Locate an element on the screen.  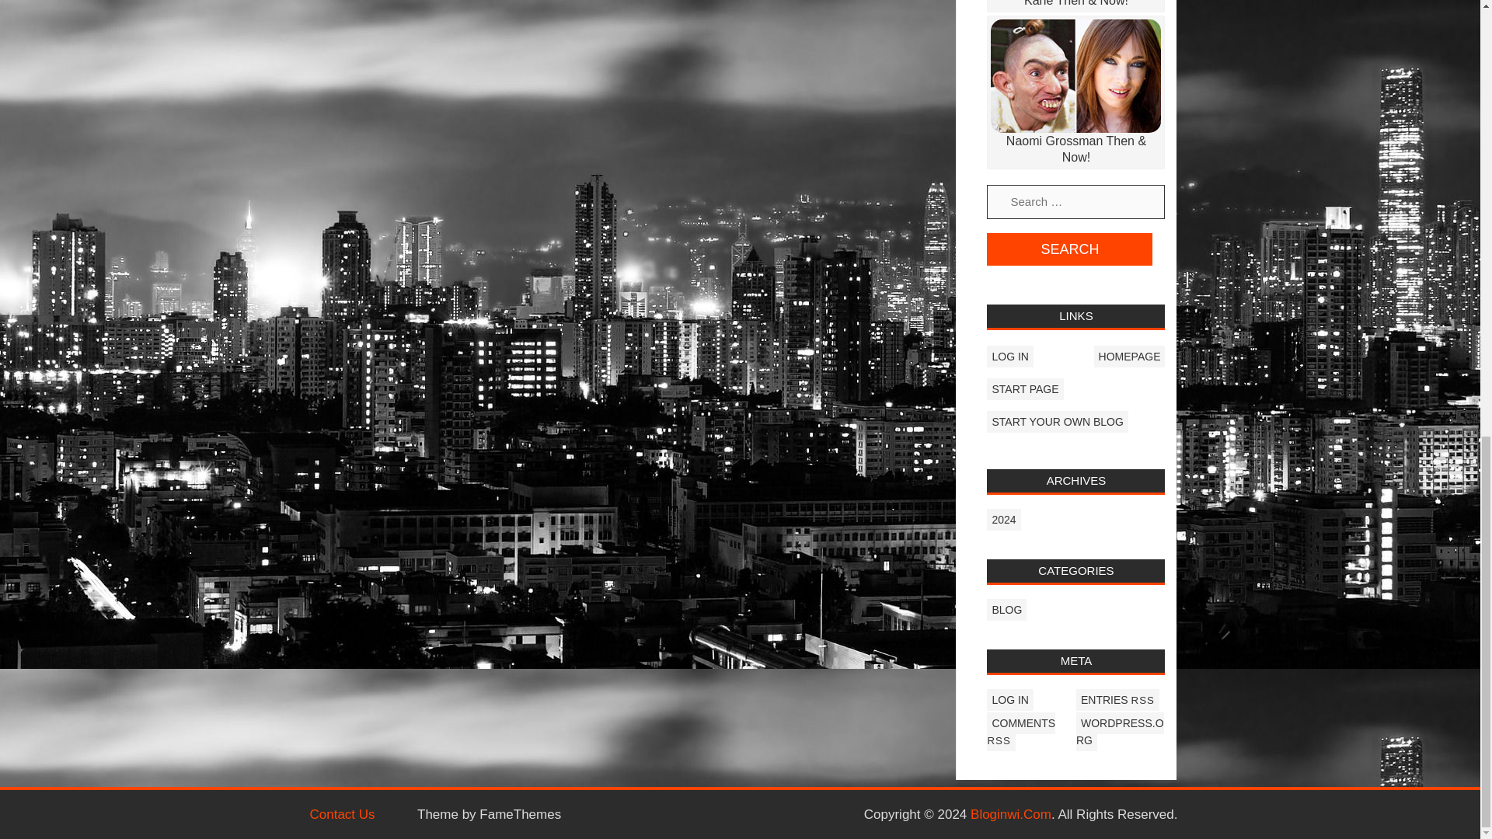
COMMENTS RSS is located at coordinates (1020, 731).